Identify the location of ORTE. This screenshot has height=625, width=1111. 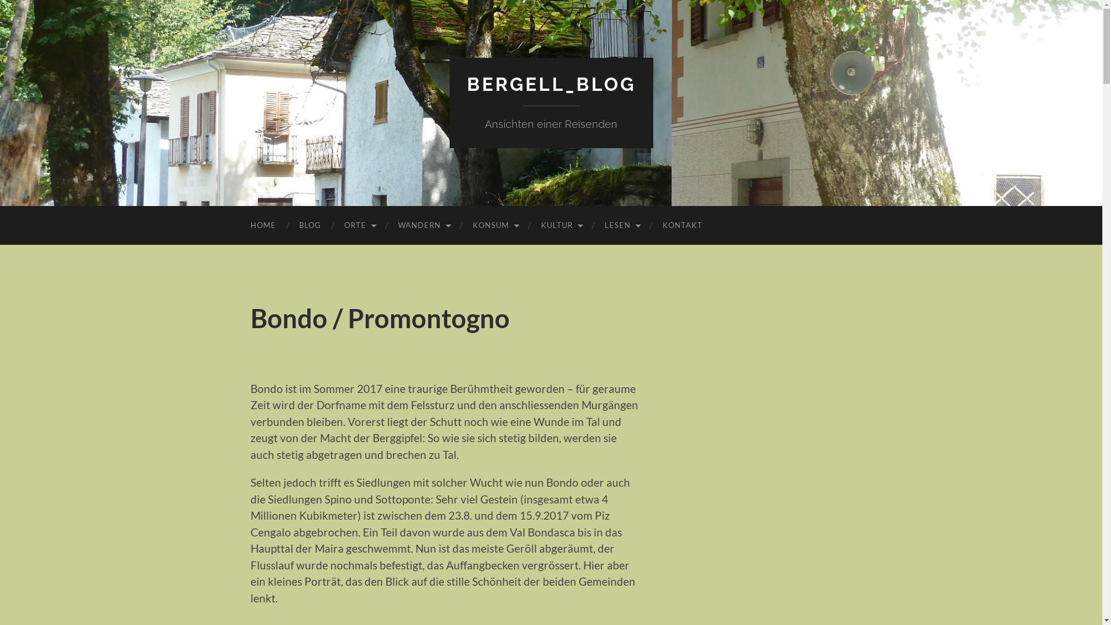
(359, 226).